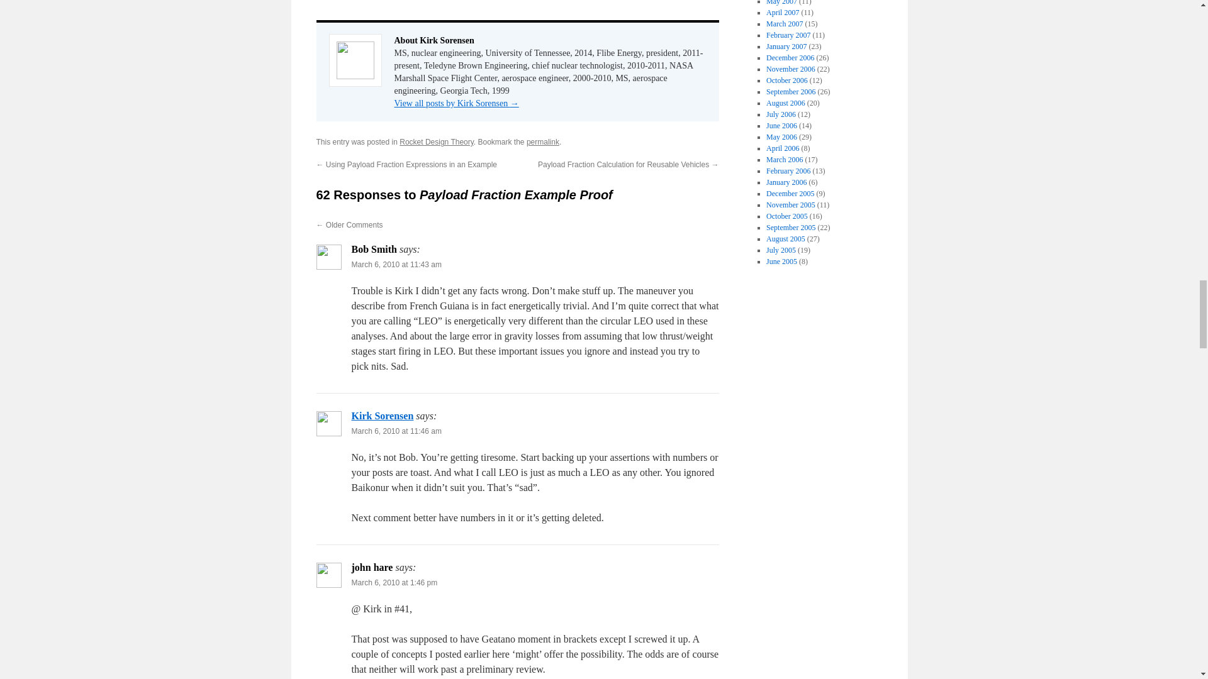 The height and width of the screenshot is (679, 1208). I want to click on Kirk Sorensen, so click(382, 416).